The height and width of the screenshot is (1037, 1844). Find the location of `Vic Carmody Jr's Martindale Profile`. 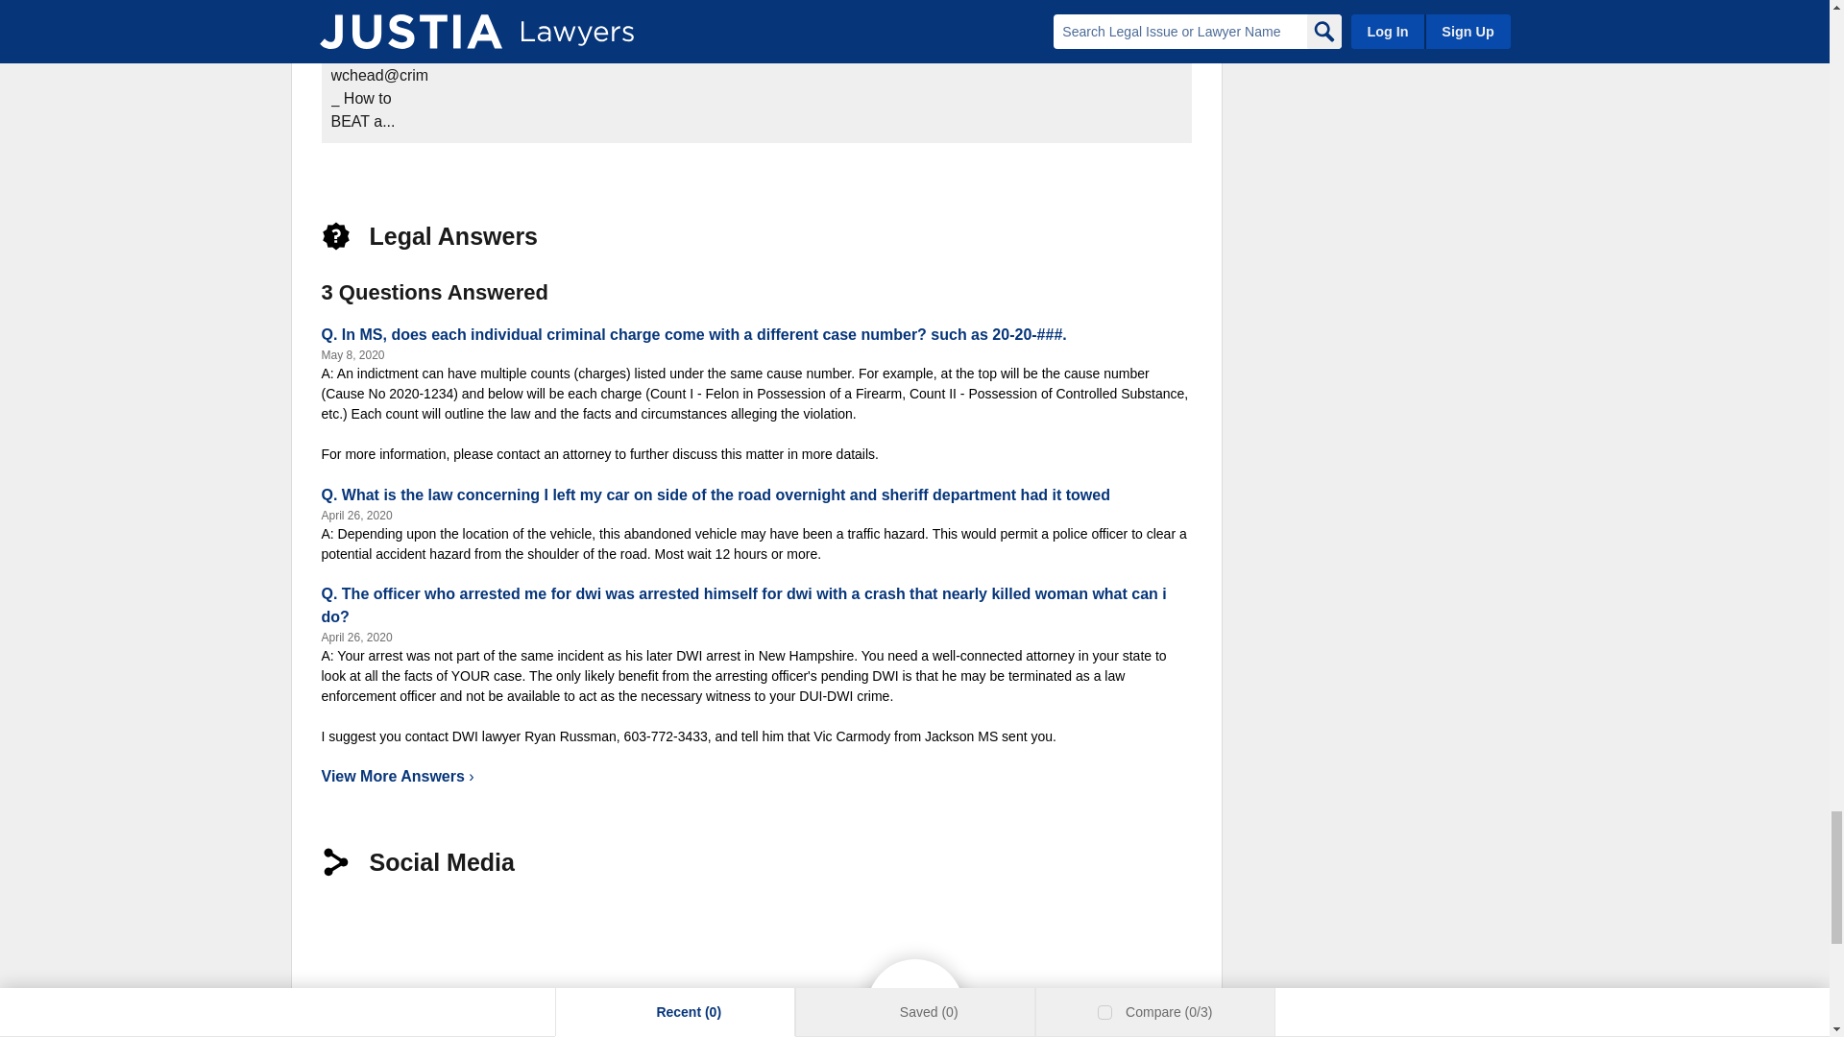

Vic Carmody Jr's Martindale Profile is located at coordinates (619, 926).